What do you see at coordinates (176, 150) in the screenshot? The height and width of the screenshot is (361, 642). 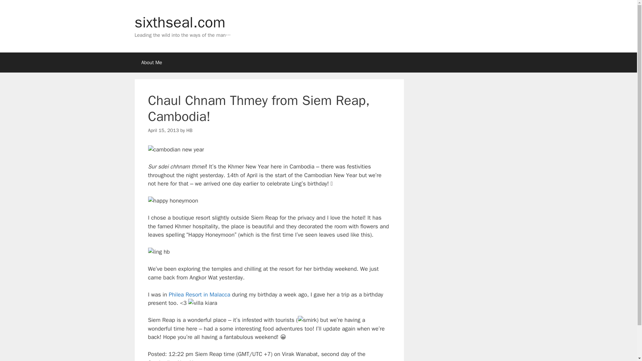 I see `cambodian new year` at bounding box center [176, 150].